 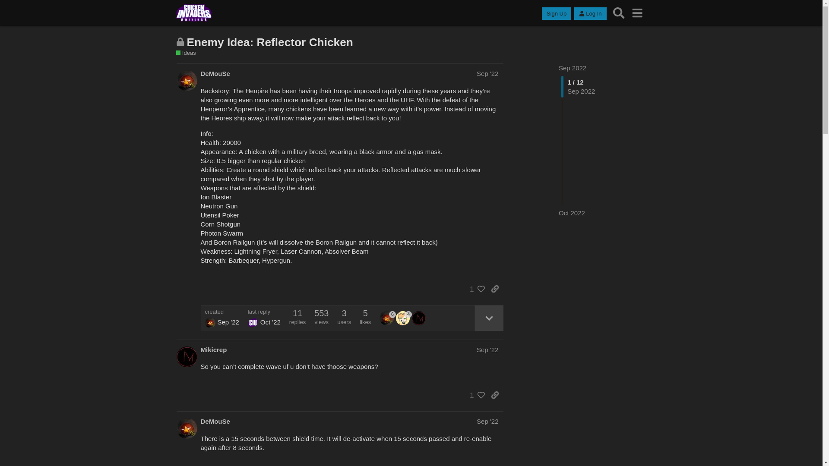 I want to click on Search, so click(x=619, y=13).